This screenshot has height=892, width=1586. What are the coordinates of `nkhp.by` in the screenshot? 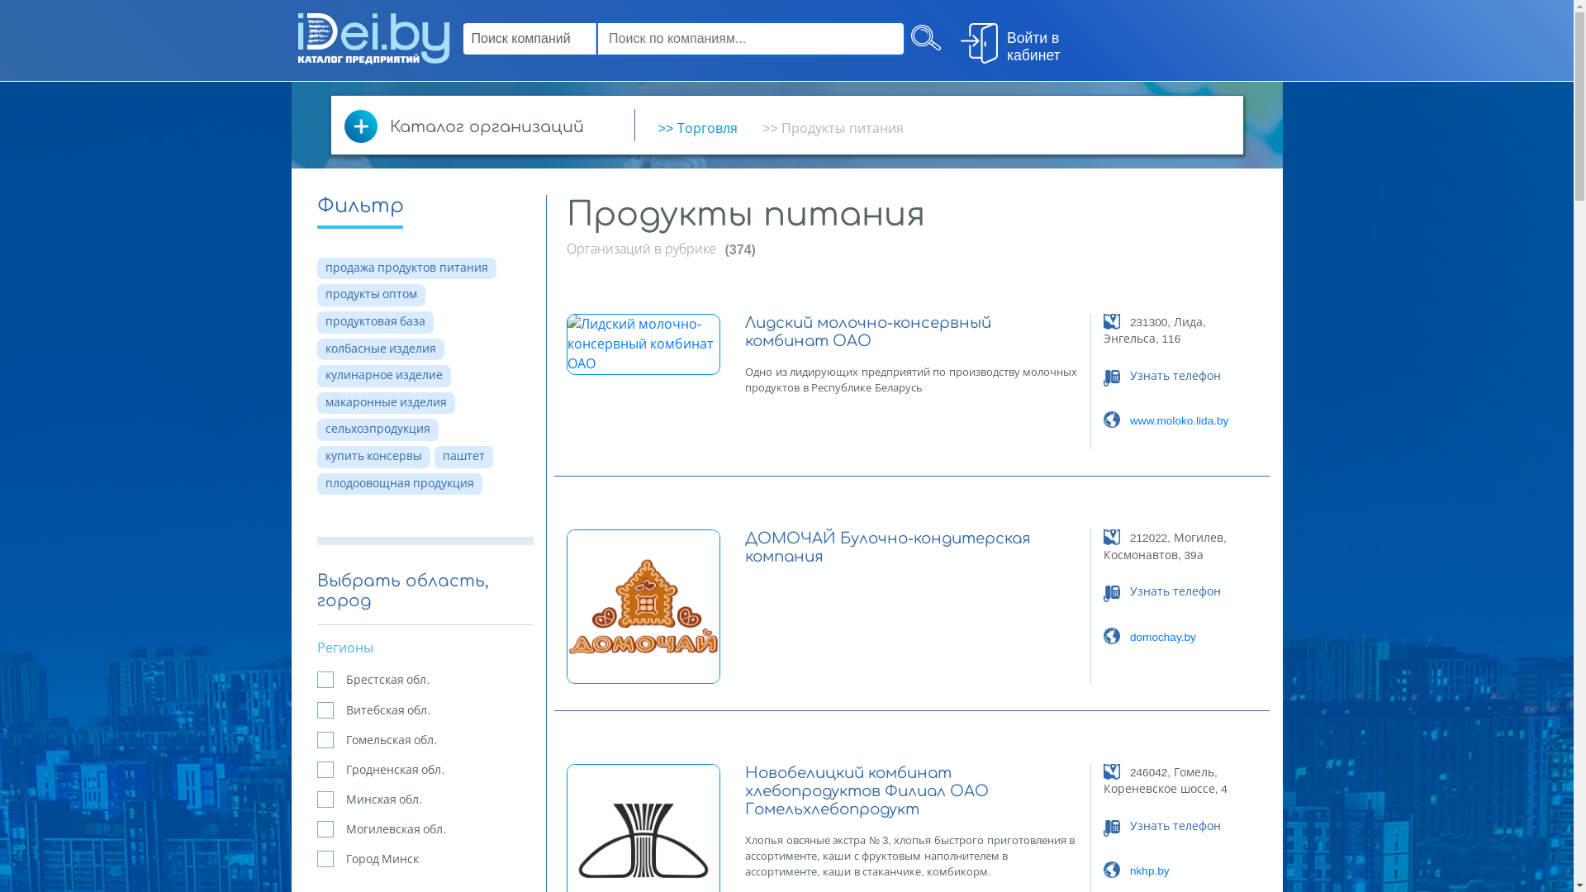 It's located at (1150, 871).